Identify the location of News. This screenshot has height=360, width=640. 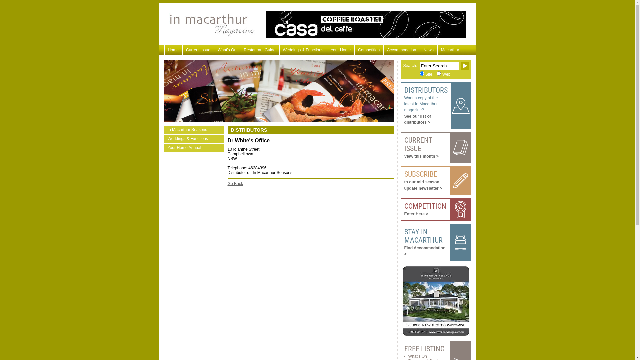
(429, 50).